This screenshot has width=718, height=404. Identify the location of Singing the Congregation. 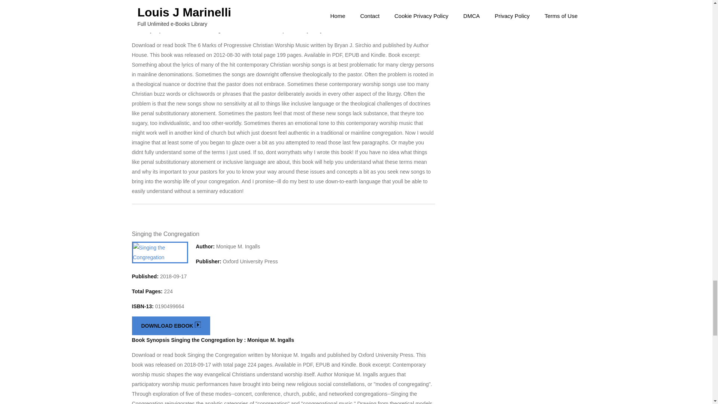
(165, 233).